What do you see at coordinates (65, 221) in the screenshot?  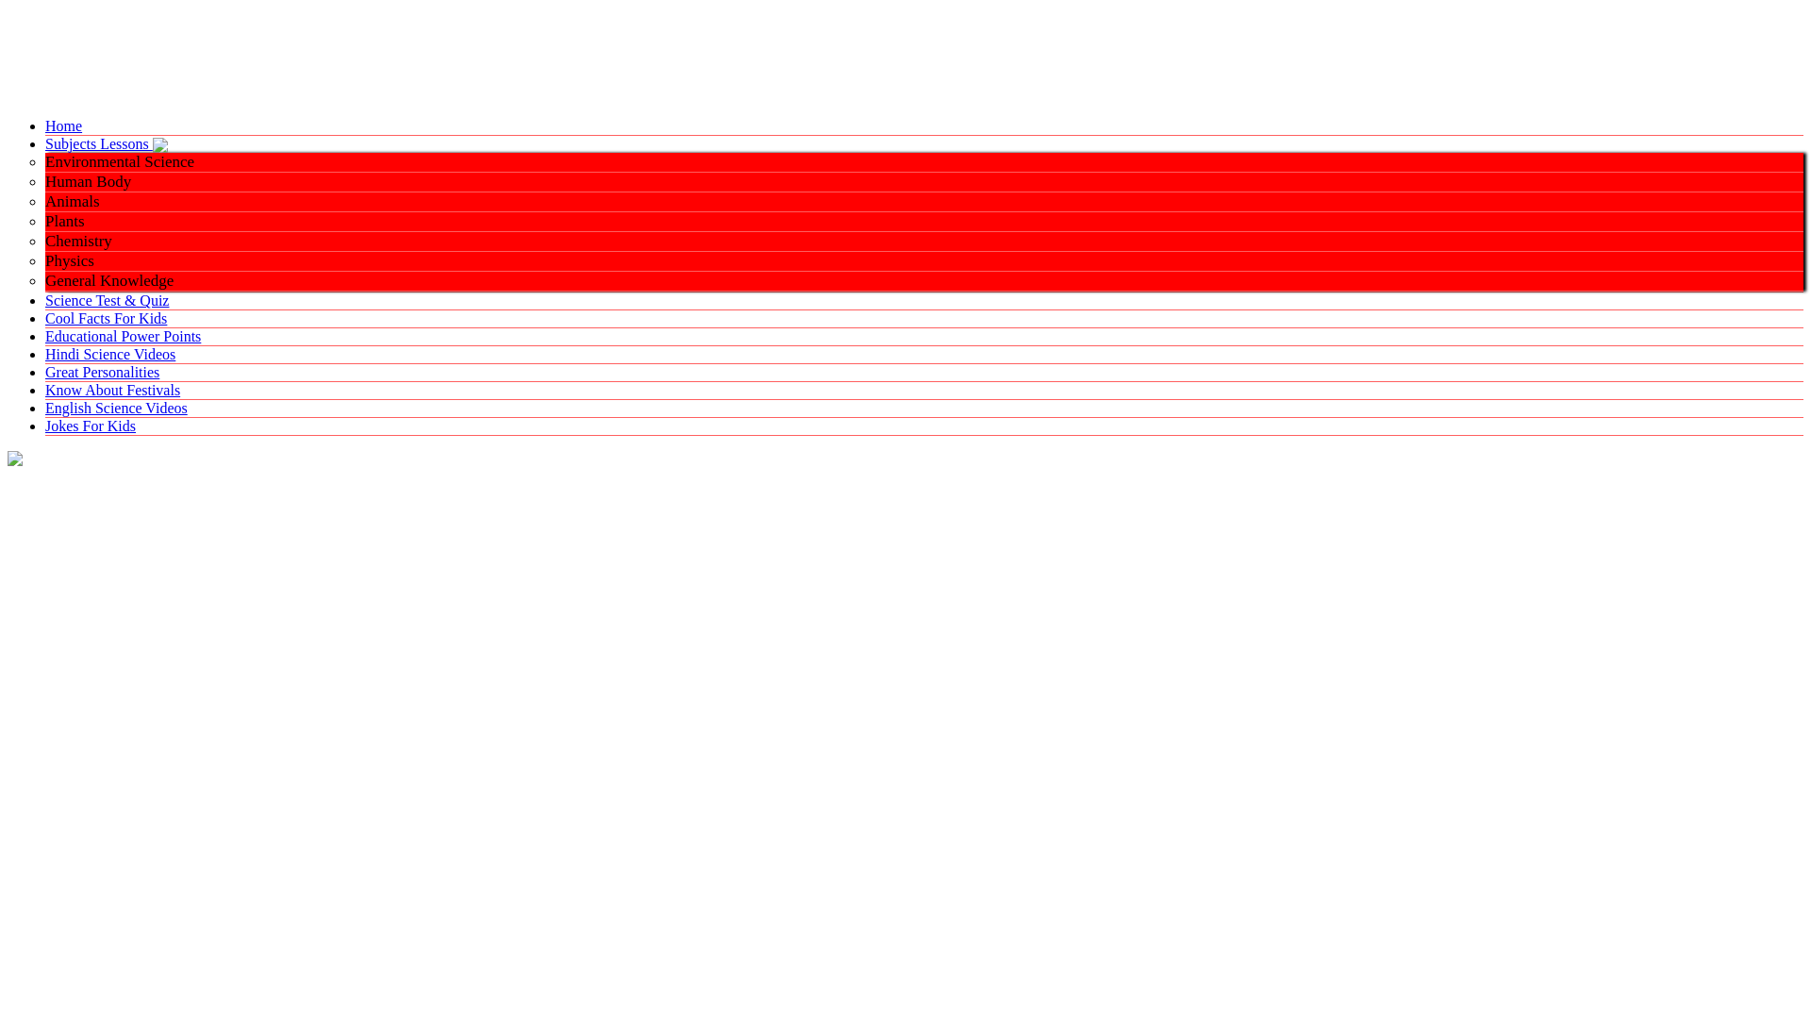 I see `Plants` at bounding box center [65, 221].